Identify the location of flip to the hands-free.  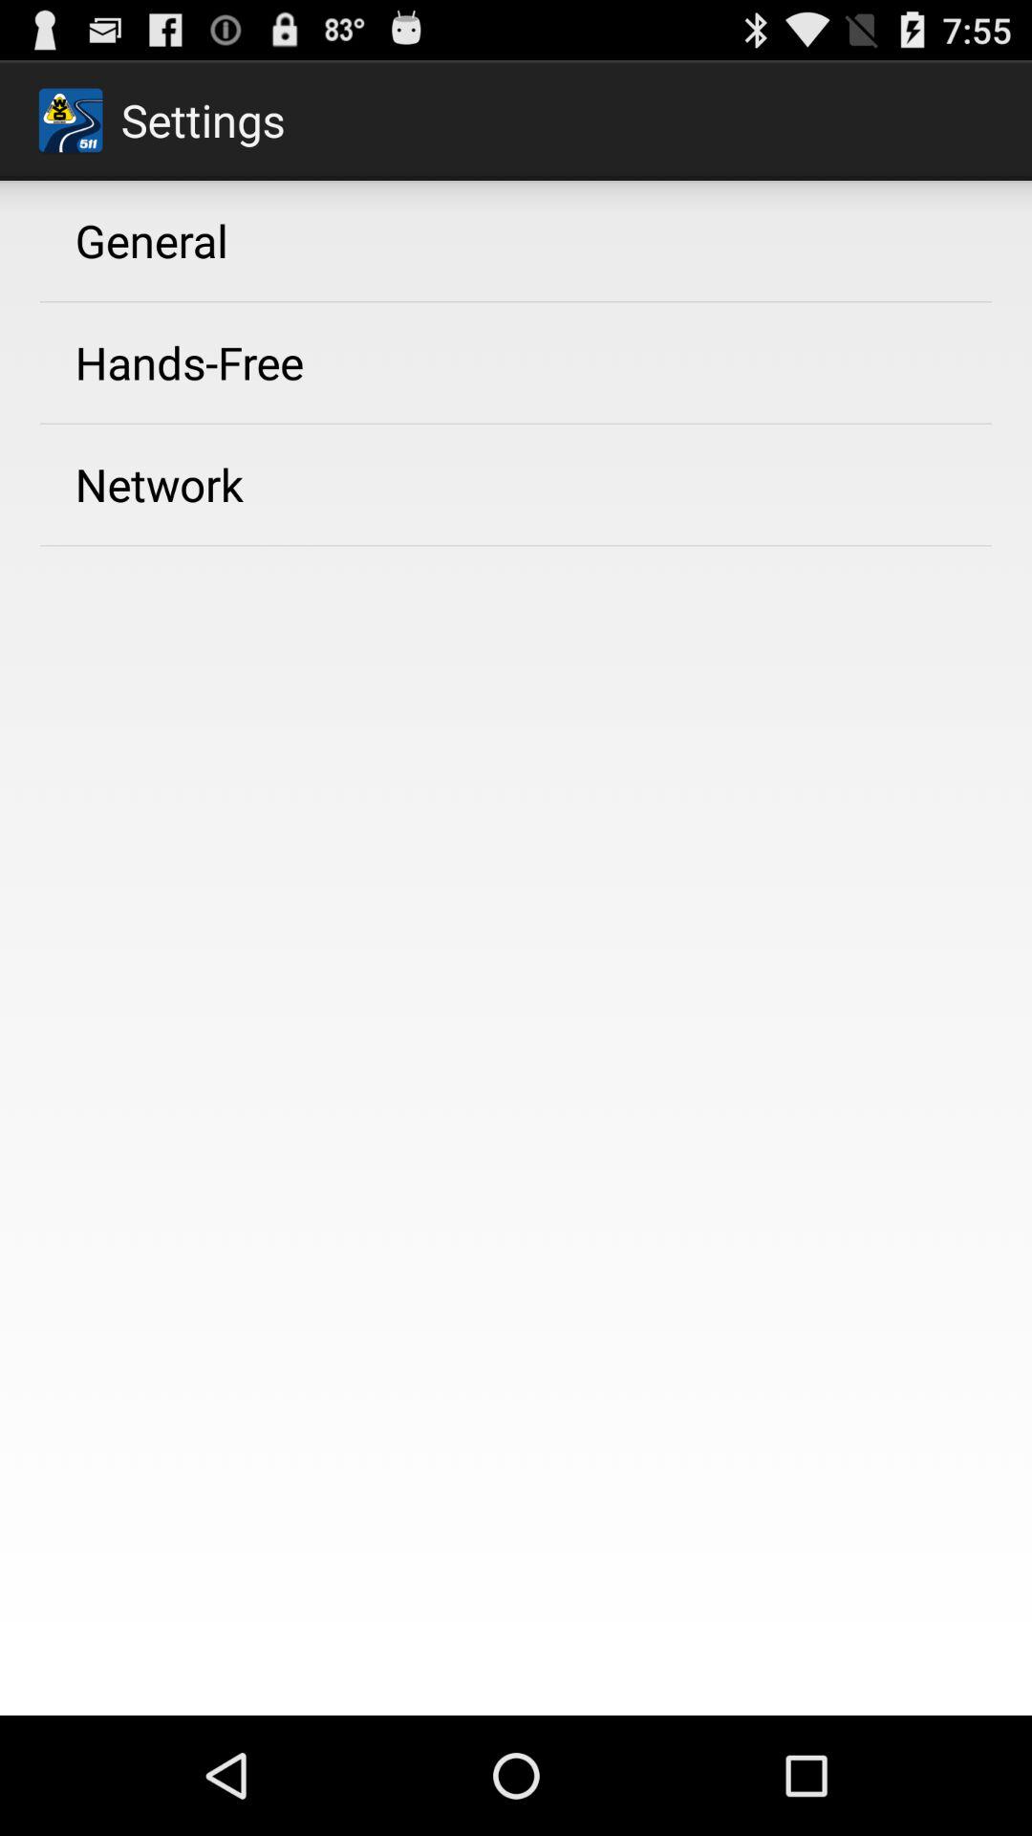
(189, 361).